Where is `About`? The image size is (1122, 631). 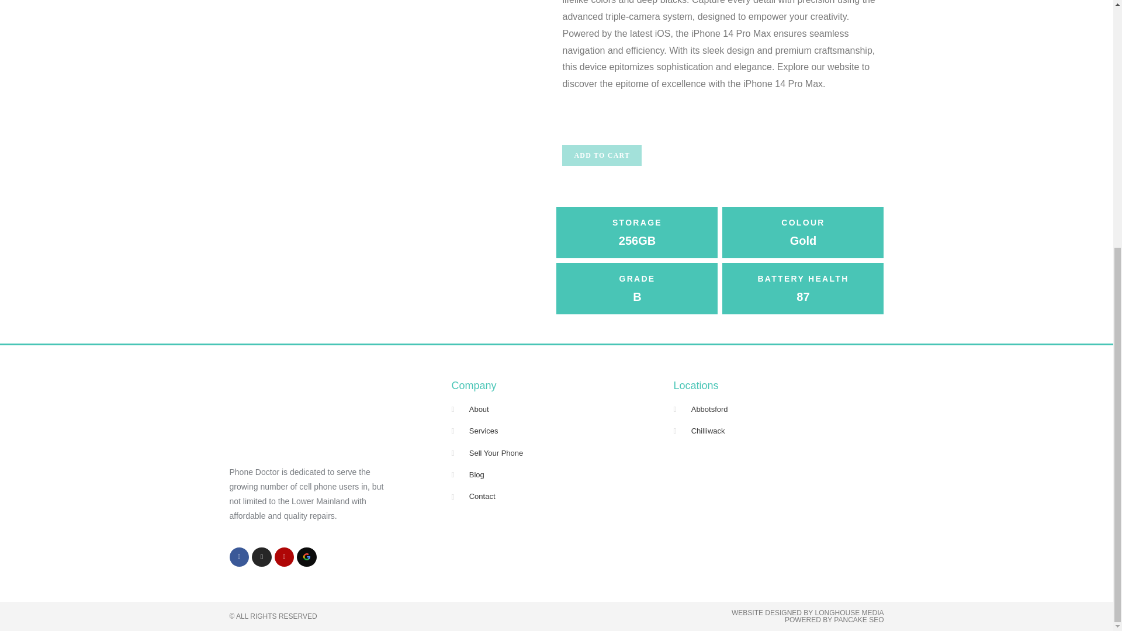 About is located at coordinates (556, 409).